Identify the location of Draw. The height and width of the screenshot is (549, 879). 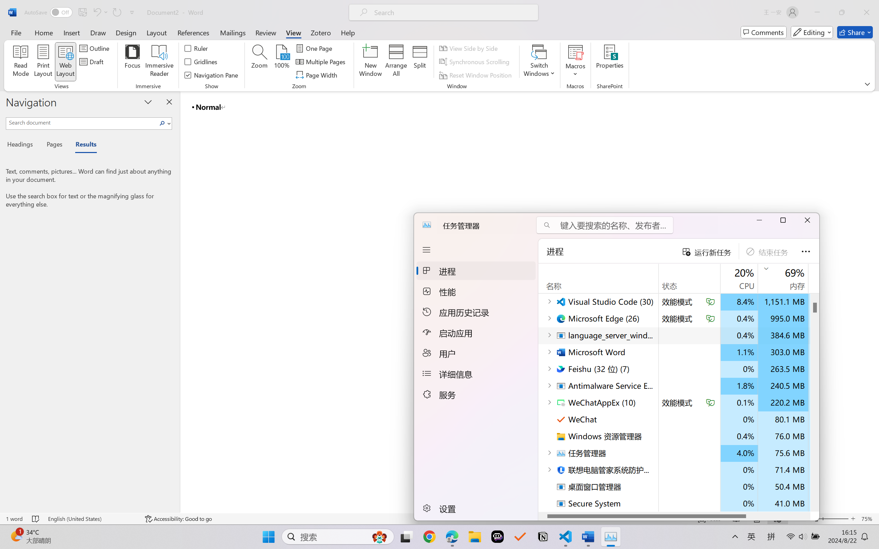
(98, 32).